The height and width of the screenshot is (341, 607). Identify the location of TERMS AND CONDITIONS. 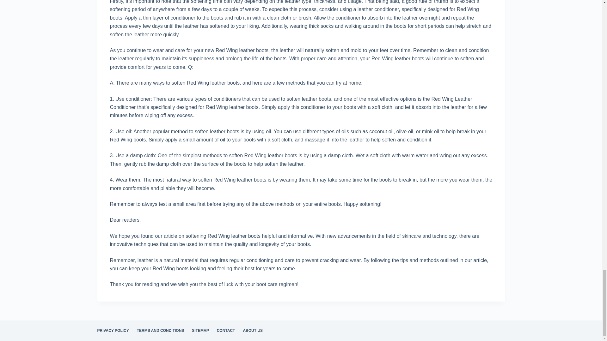
(161, 331).